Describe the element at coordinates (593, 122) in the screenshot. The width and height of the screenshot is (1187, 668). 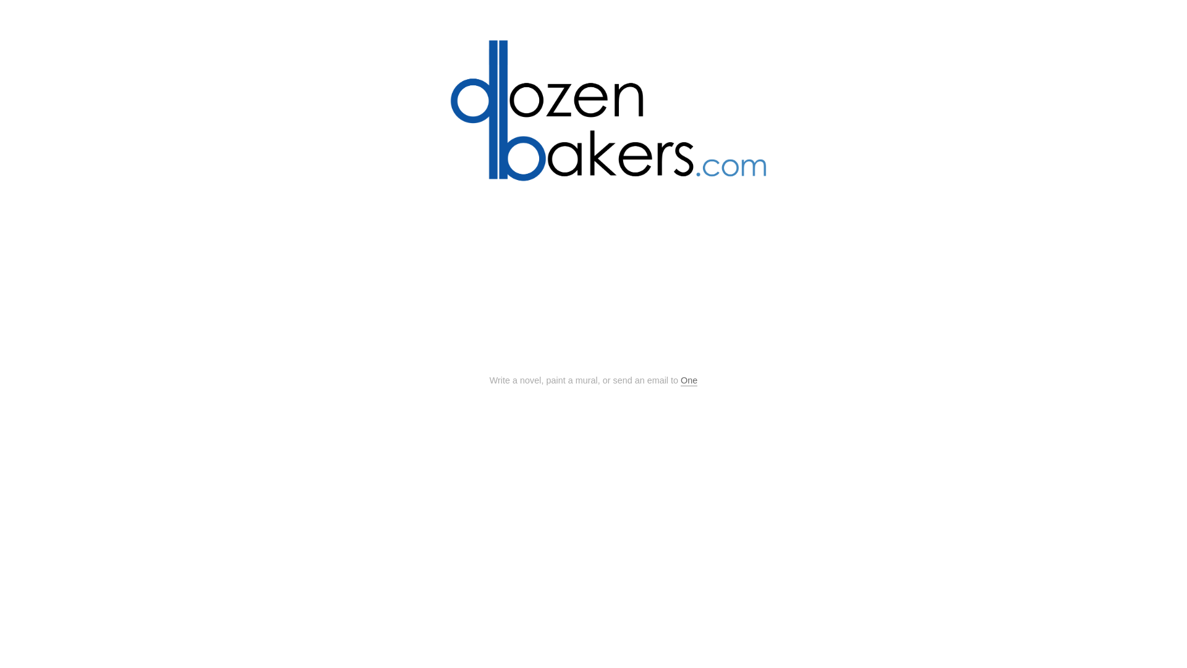
I see `dozenbakers.com` at that location.